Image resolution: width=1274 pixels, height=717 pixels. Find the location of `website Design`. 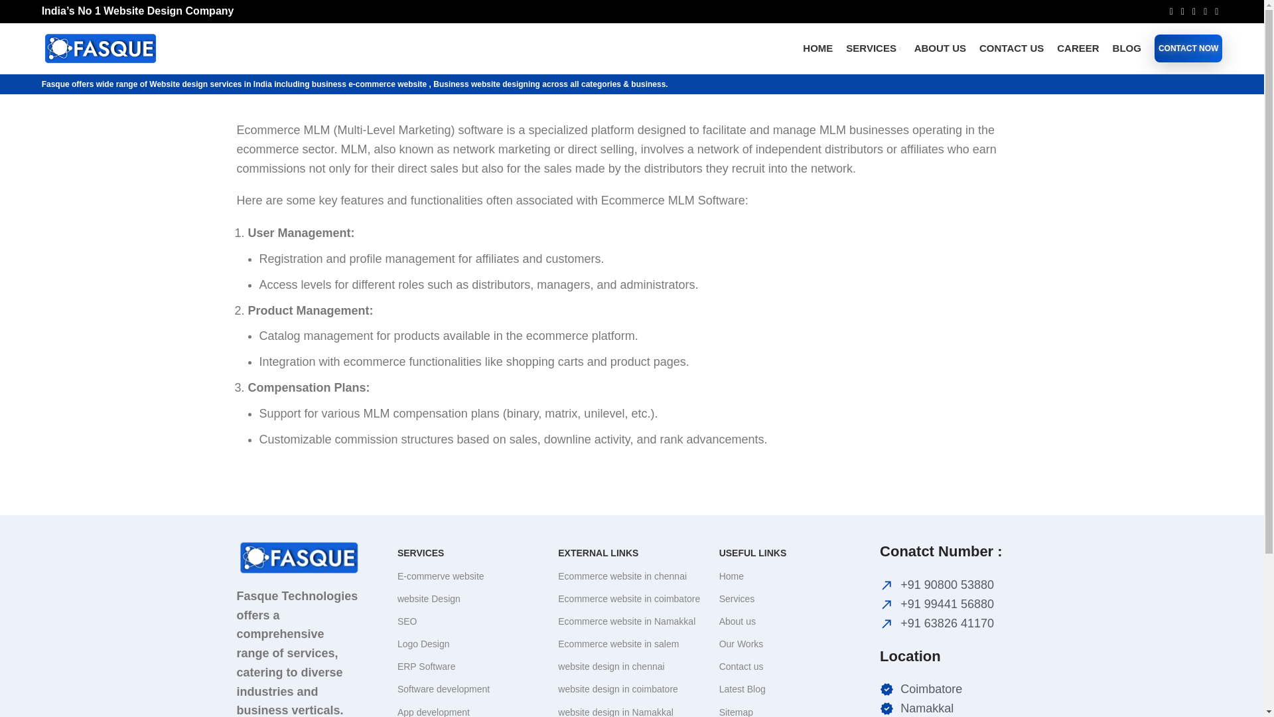

website Design is located at coordinates (471, 599).